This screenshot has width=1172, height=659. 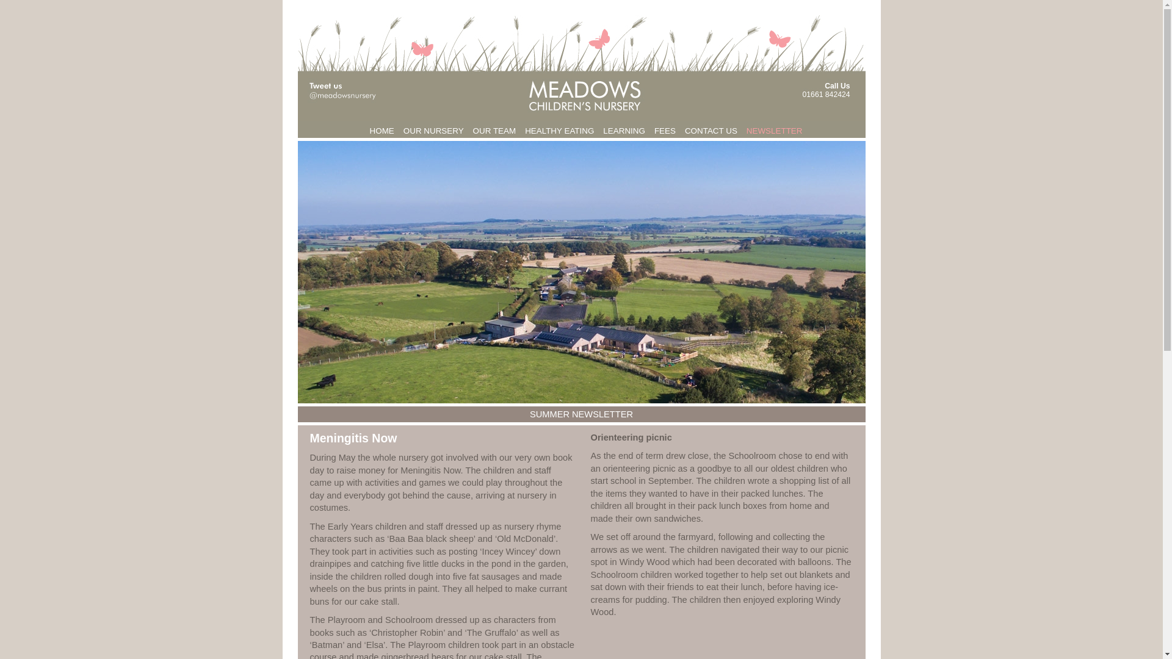 I want to click on HEALTHY EATING, so click(x=559, y=132).